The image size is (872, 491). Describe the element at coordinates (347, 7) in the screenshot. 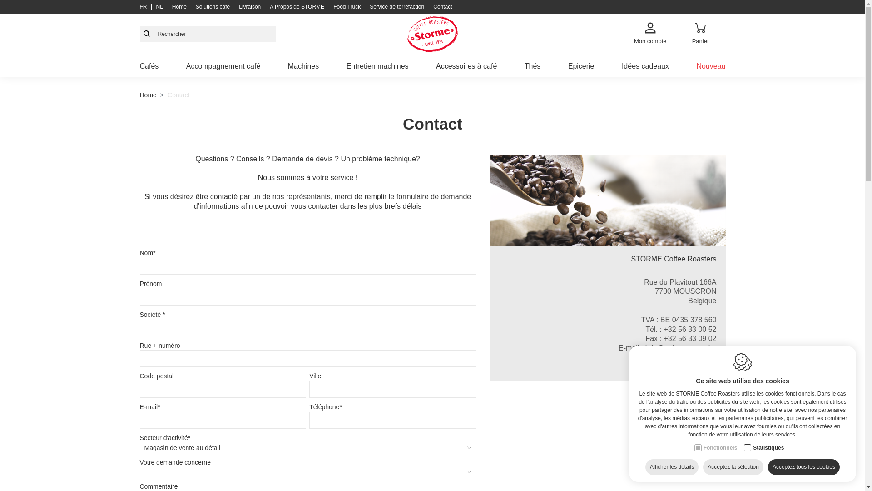

I see `Food Truck` at that location.